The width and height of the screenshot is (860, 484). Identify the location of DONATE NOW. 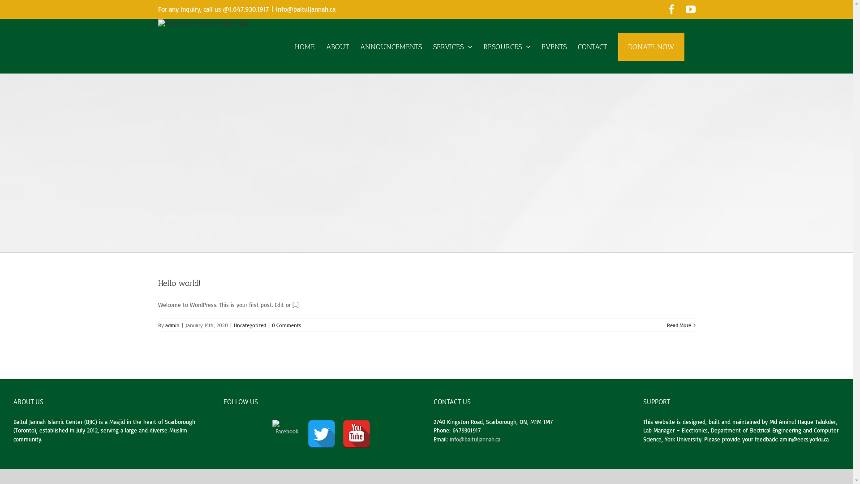
(651, 46).